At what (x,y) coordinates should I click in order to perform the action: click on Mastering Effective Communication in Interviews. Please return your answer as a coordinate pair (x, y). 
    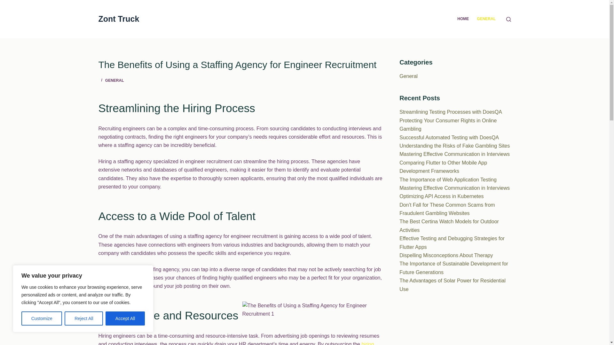
    Looking at the image, I should click on (454, 154).